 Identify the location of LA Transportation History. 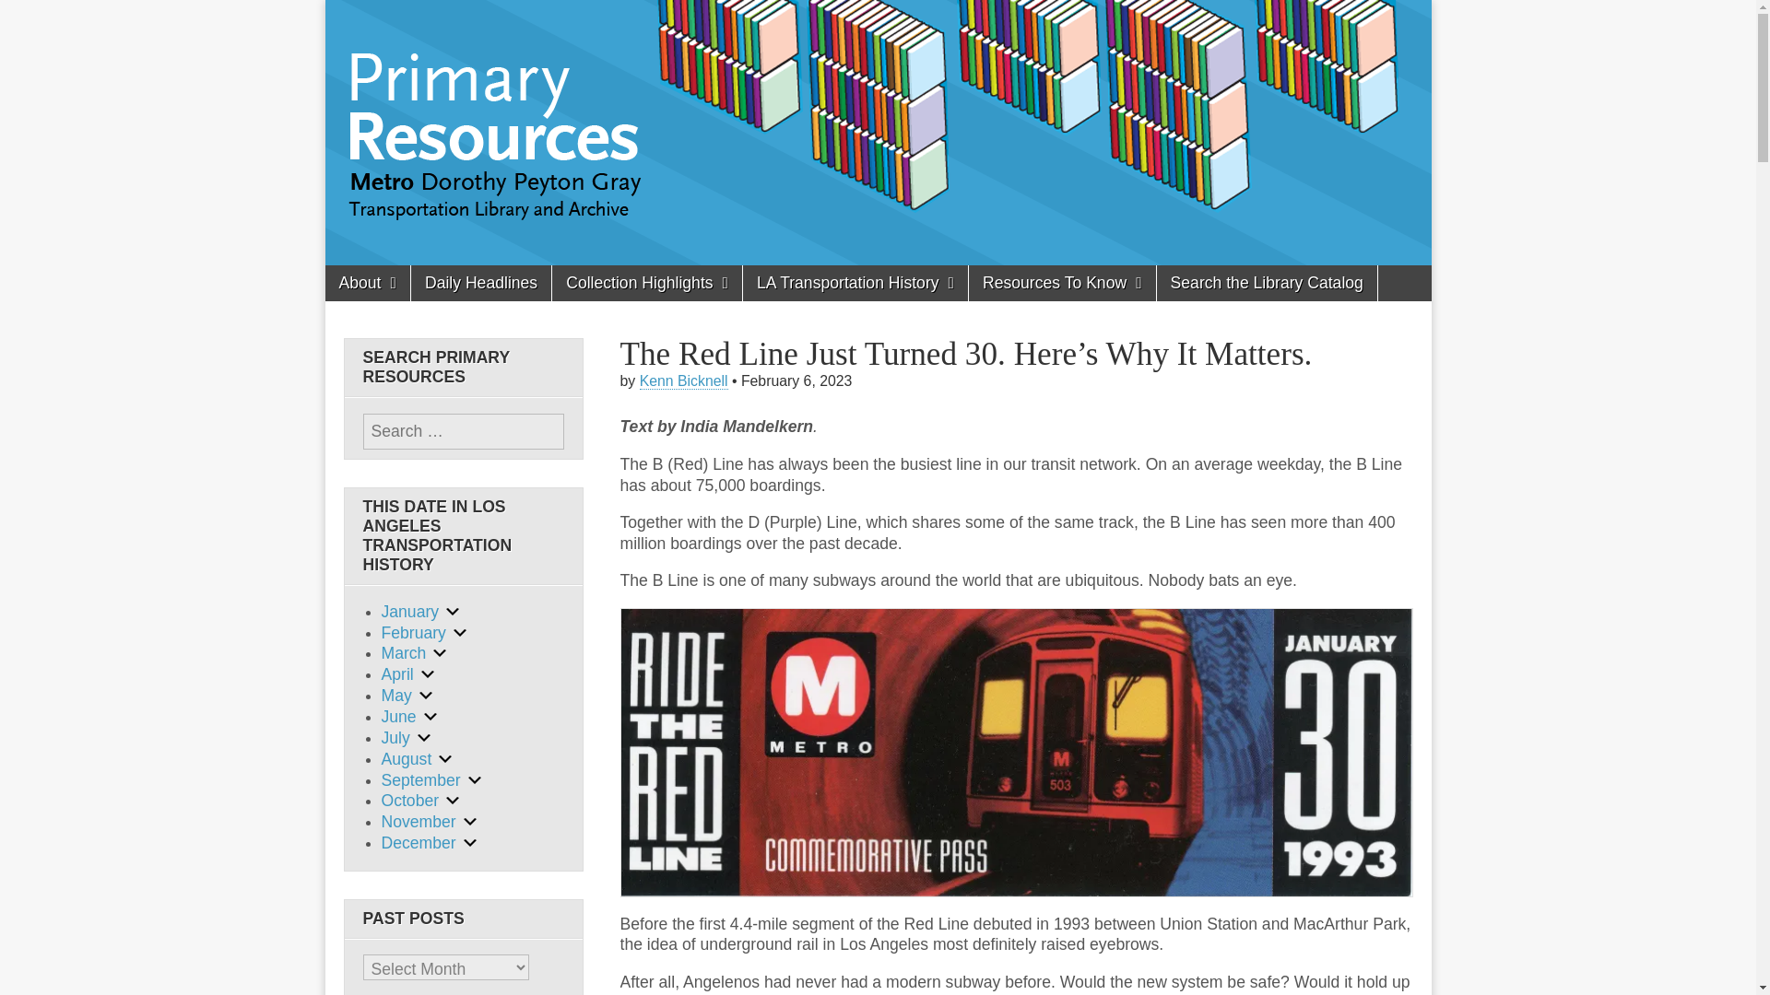
(855, 284).